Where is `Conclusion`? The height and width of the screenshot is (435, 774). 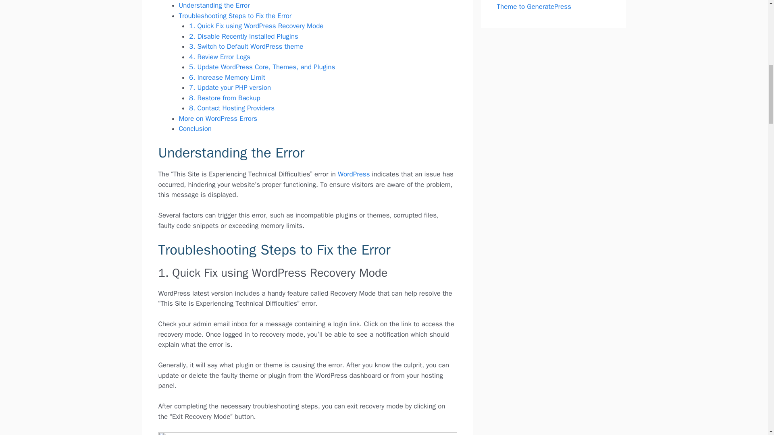 Conclusion is located at coordinates (195, 128).